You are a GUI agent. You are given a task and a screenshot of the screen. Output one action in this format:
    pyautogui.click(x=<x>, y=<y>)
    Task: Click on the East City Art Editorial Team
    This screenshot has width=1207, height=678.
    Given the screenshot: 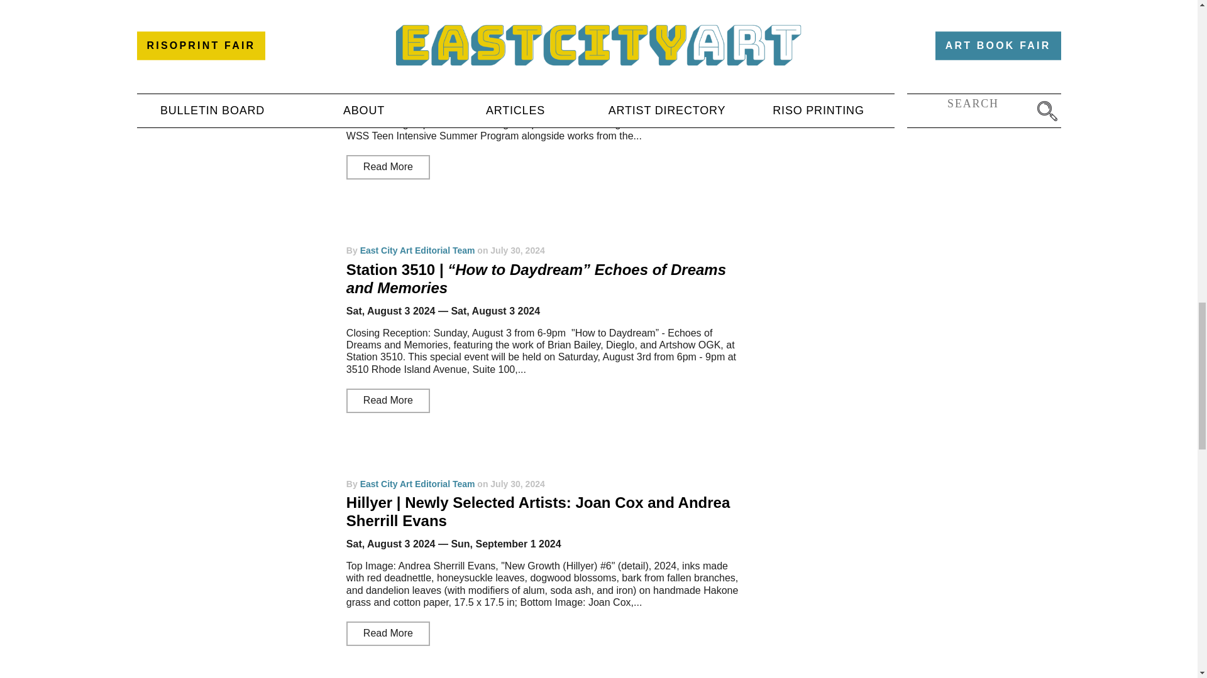 What is the action you would take?
    pyautogui.click(x=417, y=18)
    